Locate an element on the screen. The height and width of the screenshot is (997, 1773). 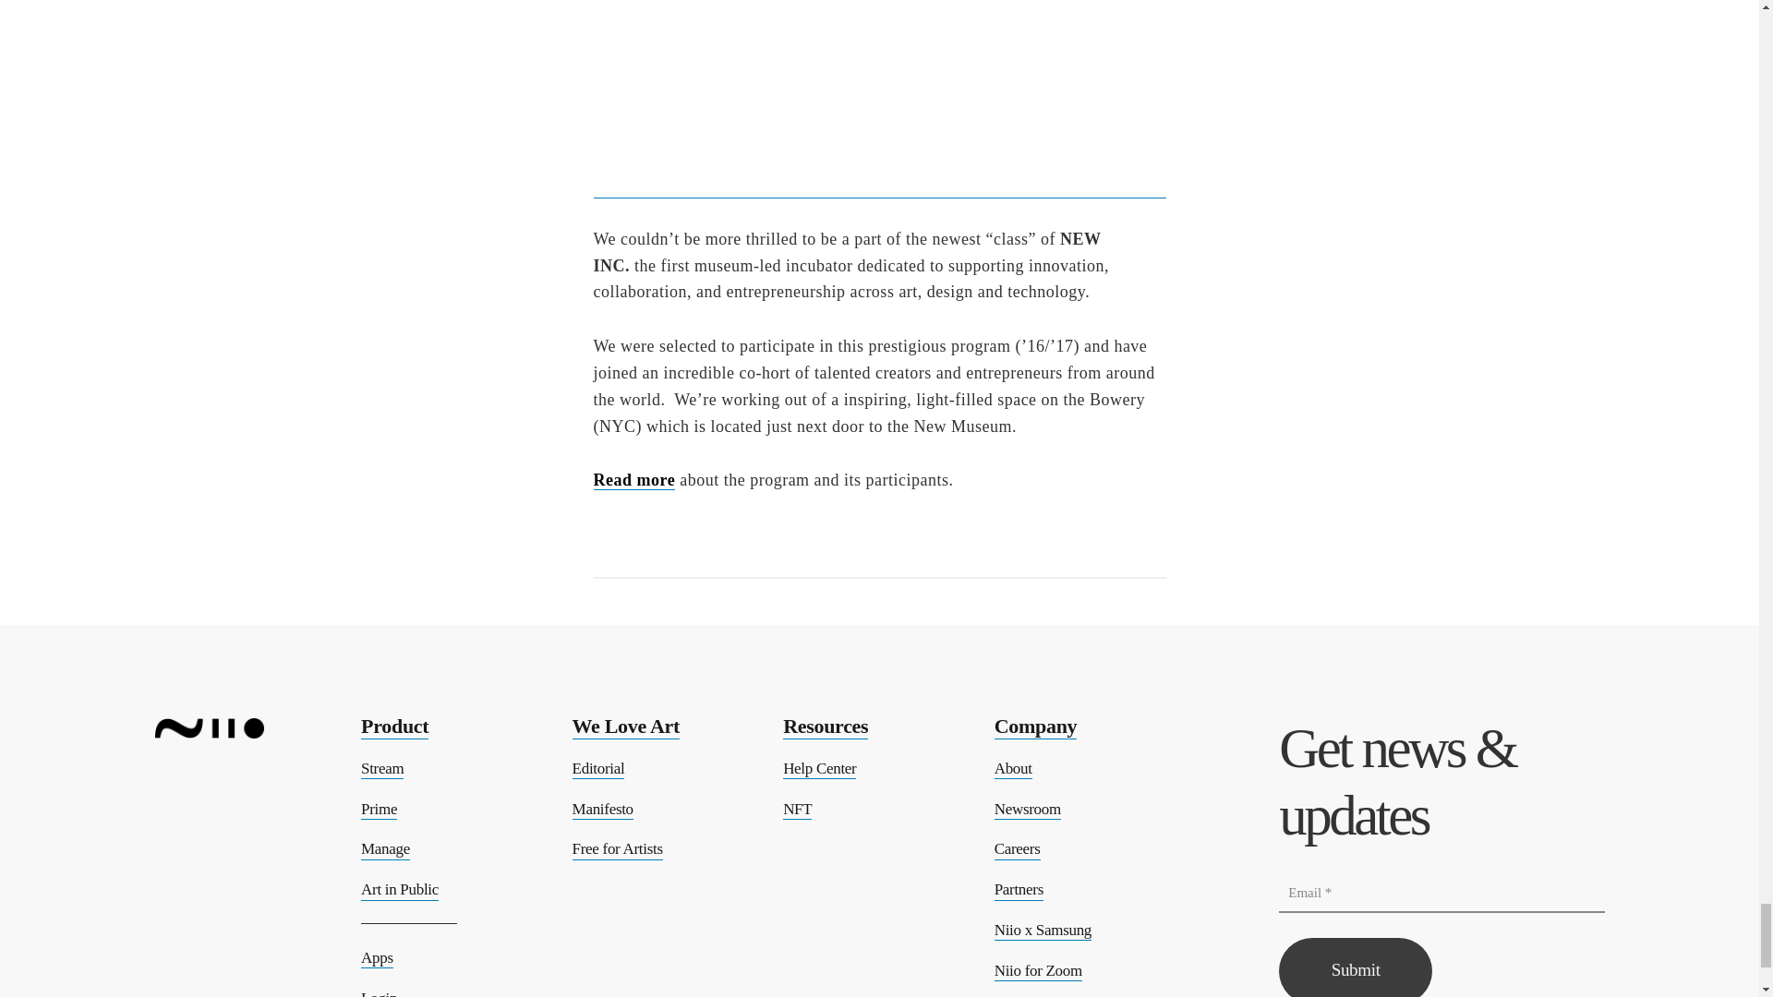
Login is located at coordinates (379, 993).